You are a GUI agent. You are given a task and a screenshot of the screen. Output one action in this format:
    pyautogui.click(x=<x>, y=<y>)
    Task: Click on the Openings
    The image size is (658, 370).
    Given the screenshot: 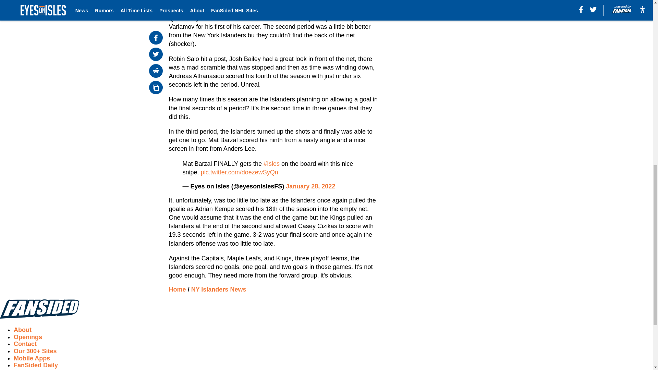 What is the action you would take?
    pyautogui.click(x=28, y=337)
    